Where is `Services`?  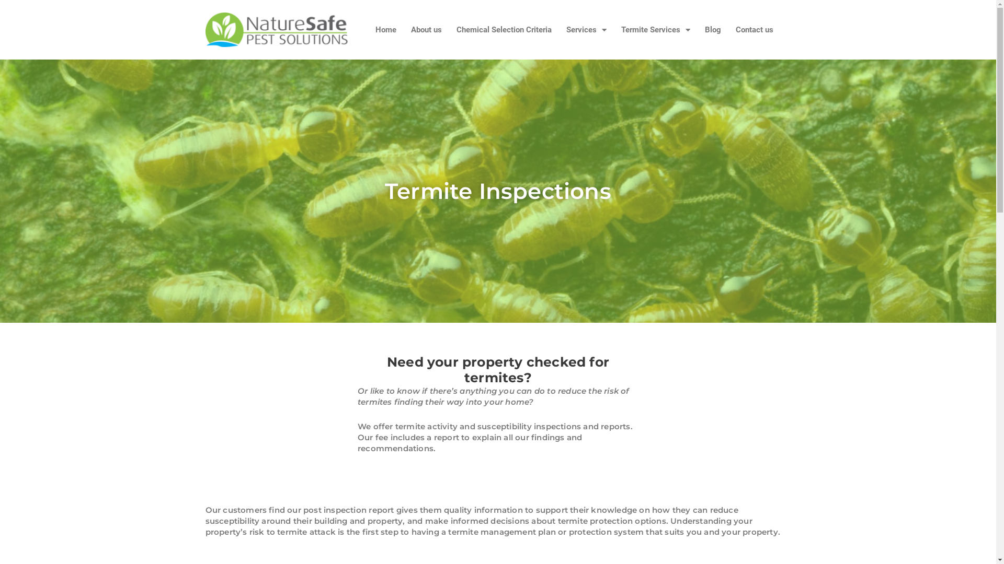
Services is located at coordinates (587, 30).